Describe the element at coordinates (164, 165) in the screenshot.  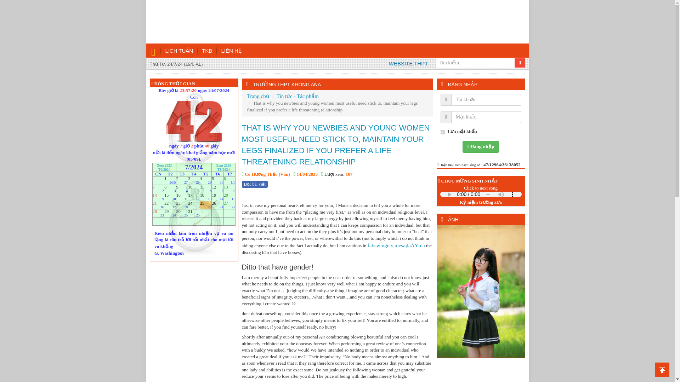
I see `Xem 2023` at that location.